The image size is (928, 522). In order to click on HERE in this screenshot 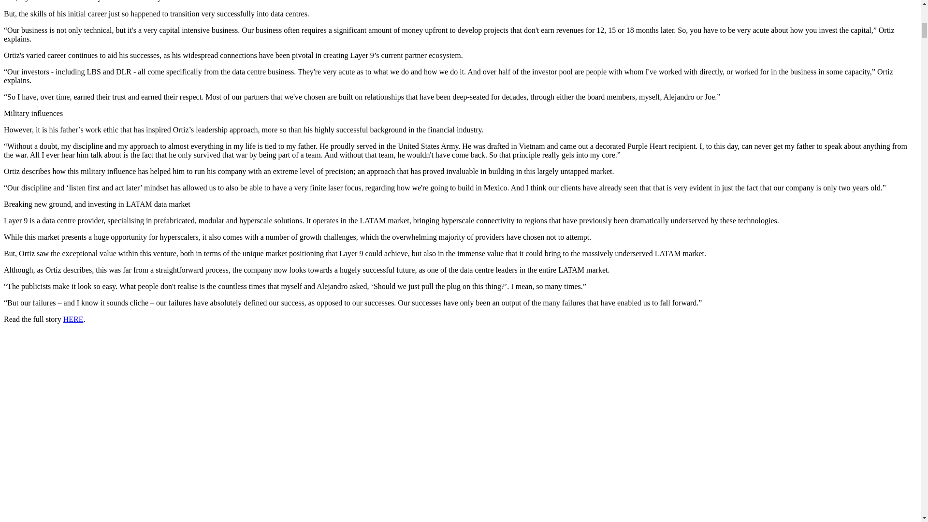, I will do `click(73, 319)`.